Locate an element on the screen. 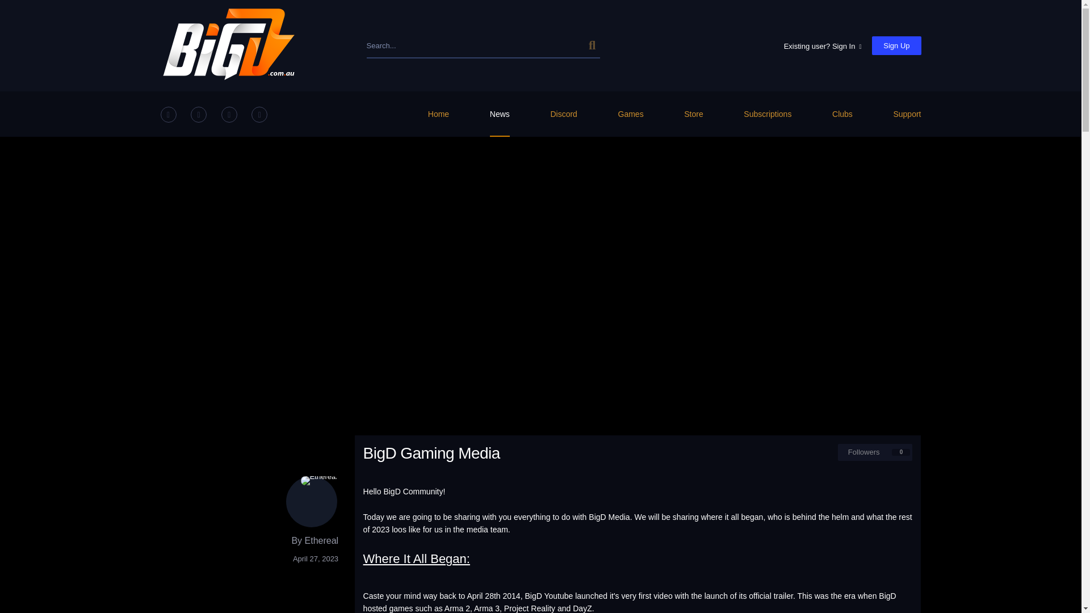  Existing user? Sign In   is located at coordinates (823, 46).